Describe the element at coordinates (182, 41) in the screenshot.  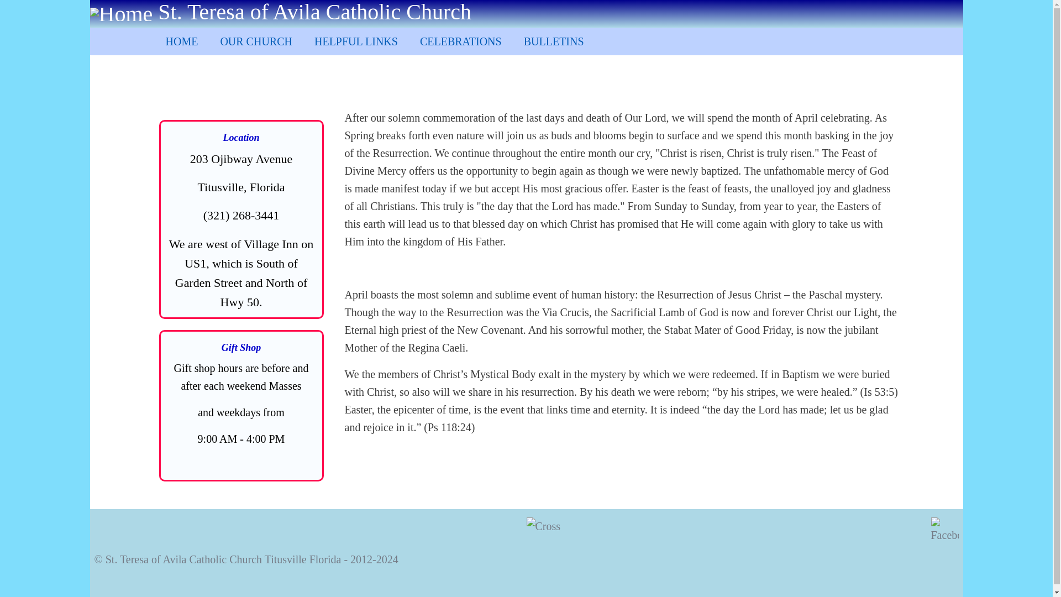
I see `HOME` at that location.